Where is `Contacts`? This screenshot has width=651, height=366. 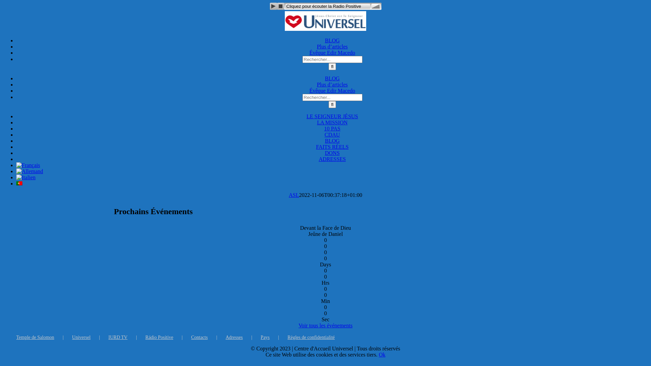
Contacts is located at coordinates (209, 338).